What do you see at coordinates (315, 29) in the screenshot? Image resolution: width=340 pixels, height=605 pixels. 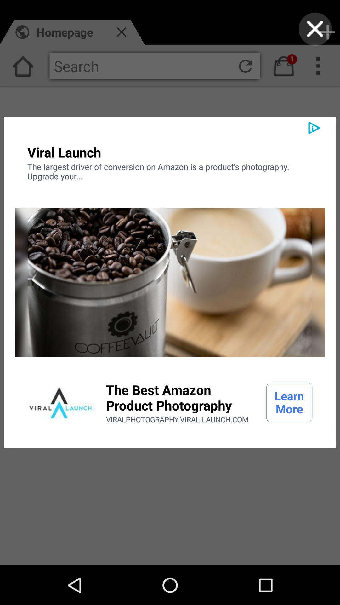 I see `exit all` at bounding box center [315, 29].